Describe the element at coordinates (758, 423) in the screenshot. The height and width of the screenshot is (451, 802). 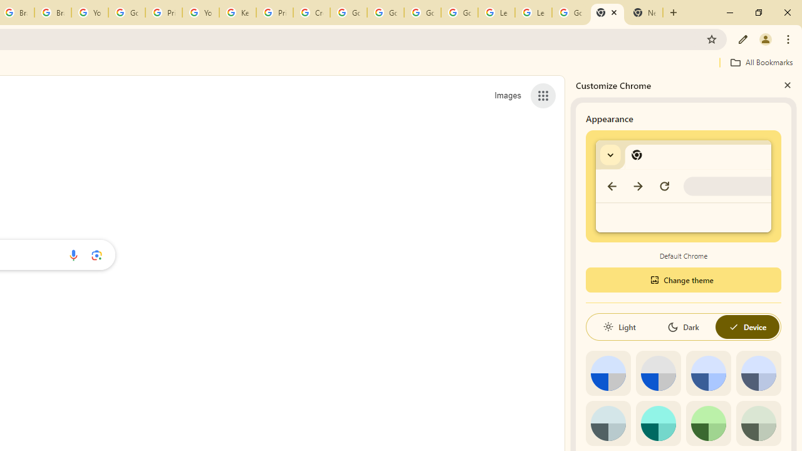
I see `Viridian` at that location.